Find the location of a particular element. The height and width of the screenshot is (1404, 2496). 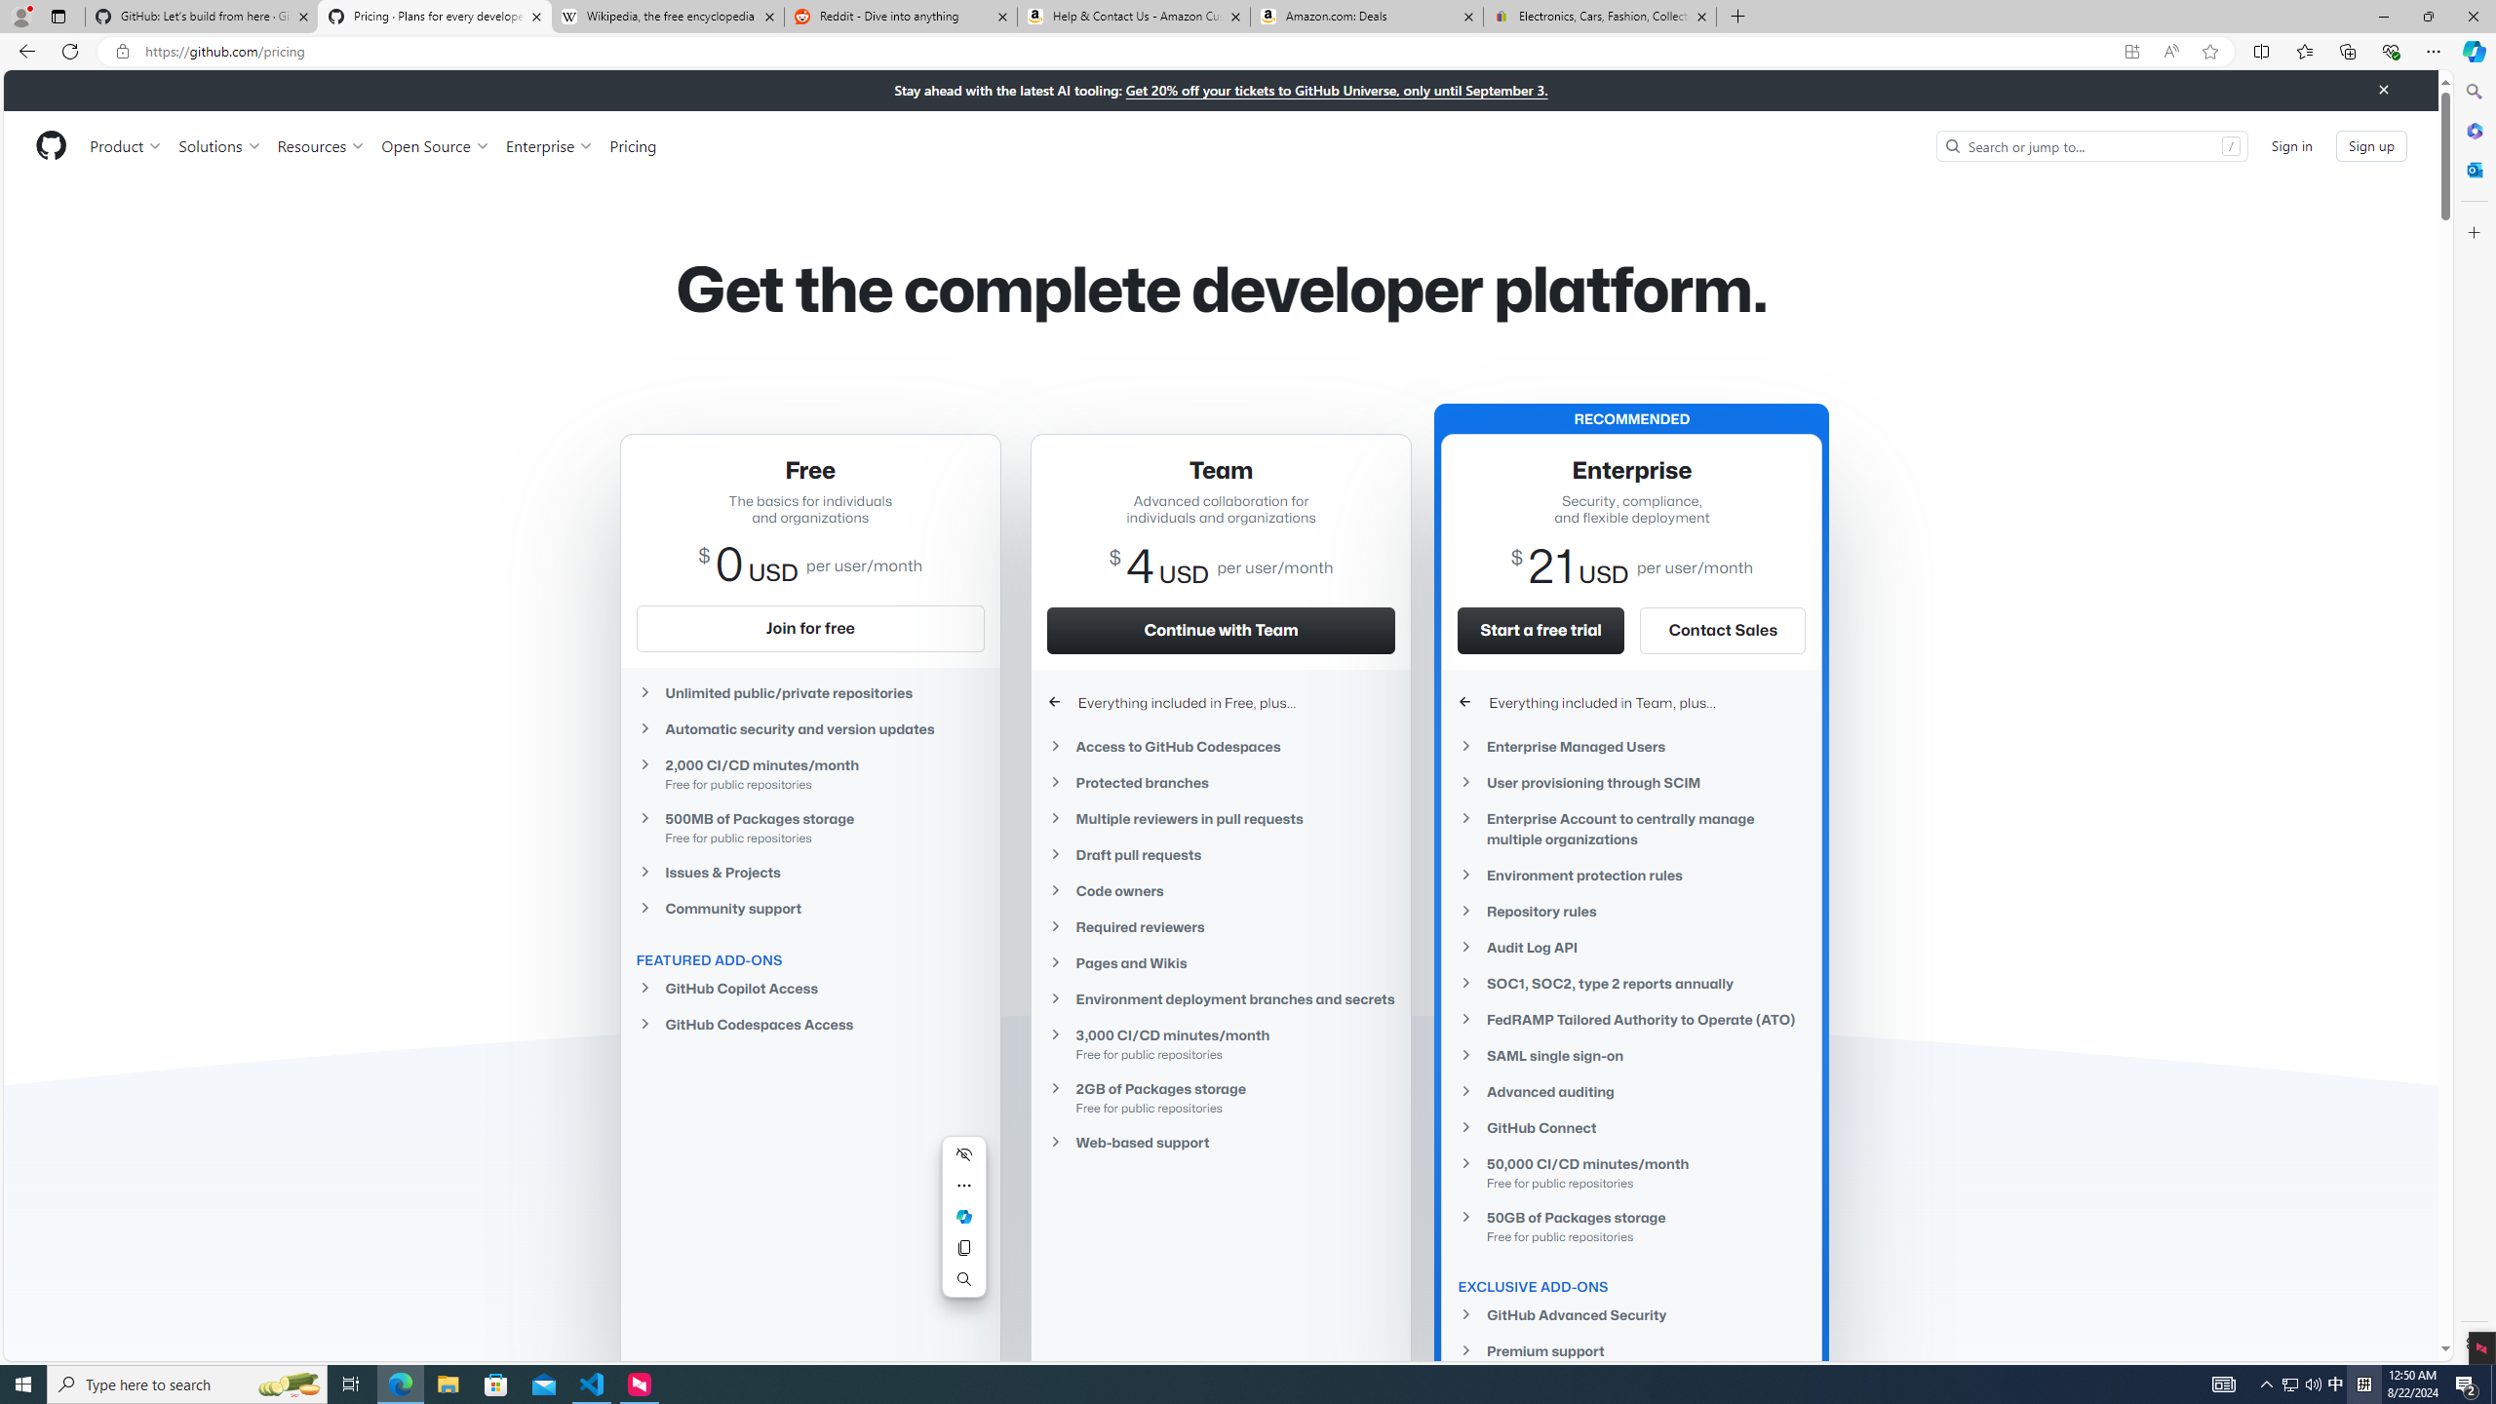

App available. Install GitHub is located at coordinates (2131, 52).